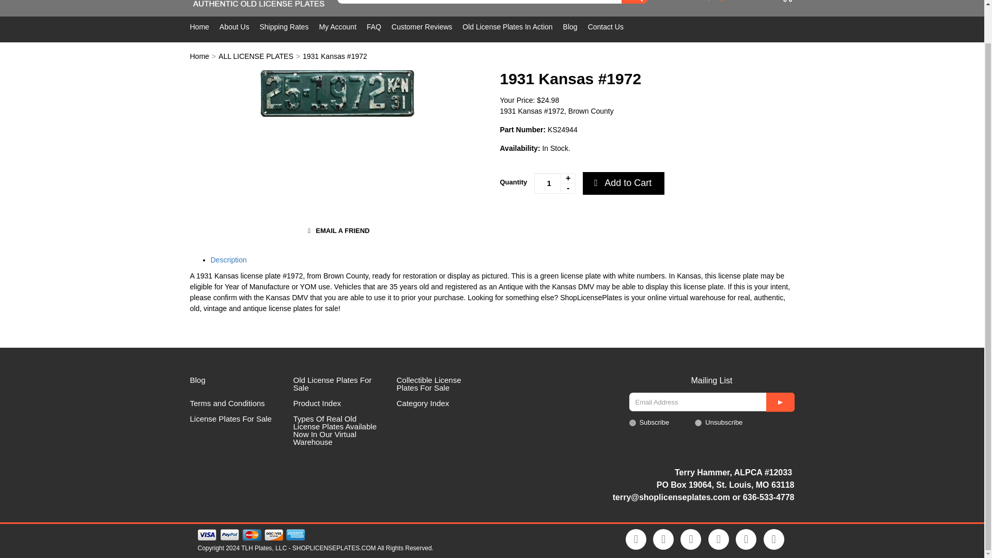 The image size is (992, 558). What do you see at coordinates (691, 539) in the screenshot?
I see `Follow Us on Pinterest` at bounding box center [691, 539].